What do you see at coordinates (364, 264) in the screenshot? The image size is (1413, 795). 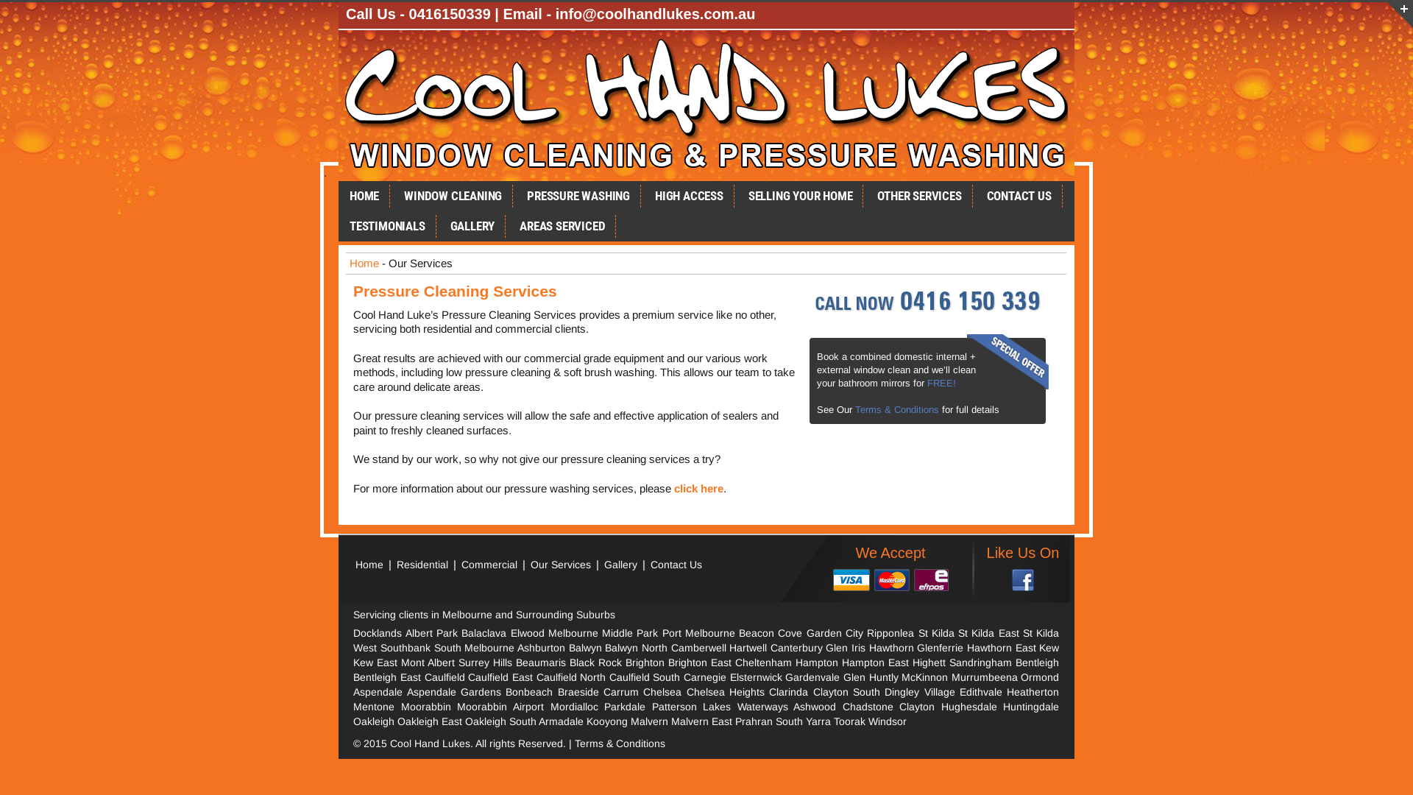 I see `Home` at bounding box center [364, 264].